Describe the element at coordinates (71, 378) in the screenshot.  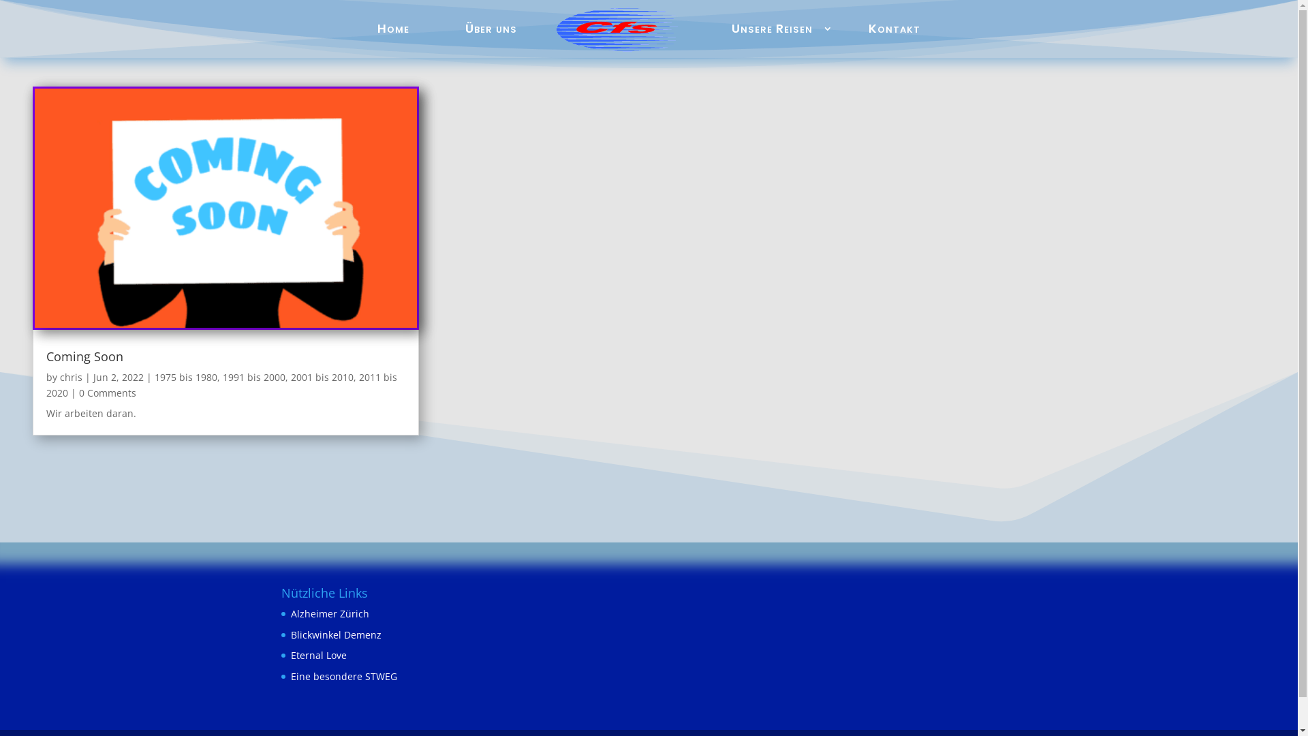
I see `chris` at that location.